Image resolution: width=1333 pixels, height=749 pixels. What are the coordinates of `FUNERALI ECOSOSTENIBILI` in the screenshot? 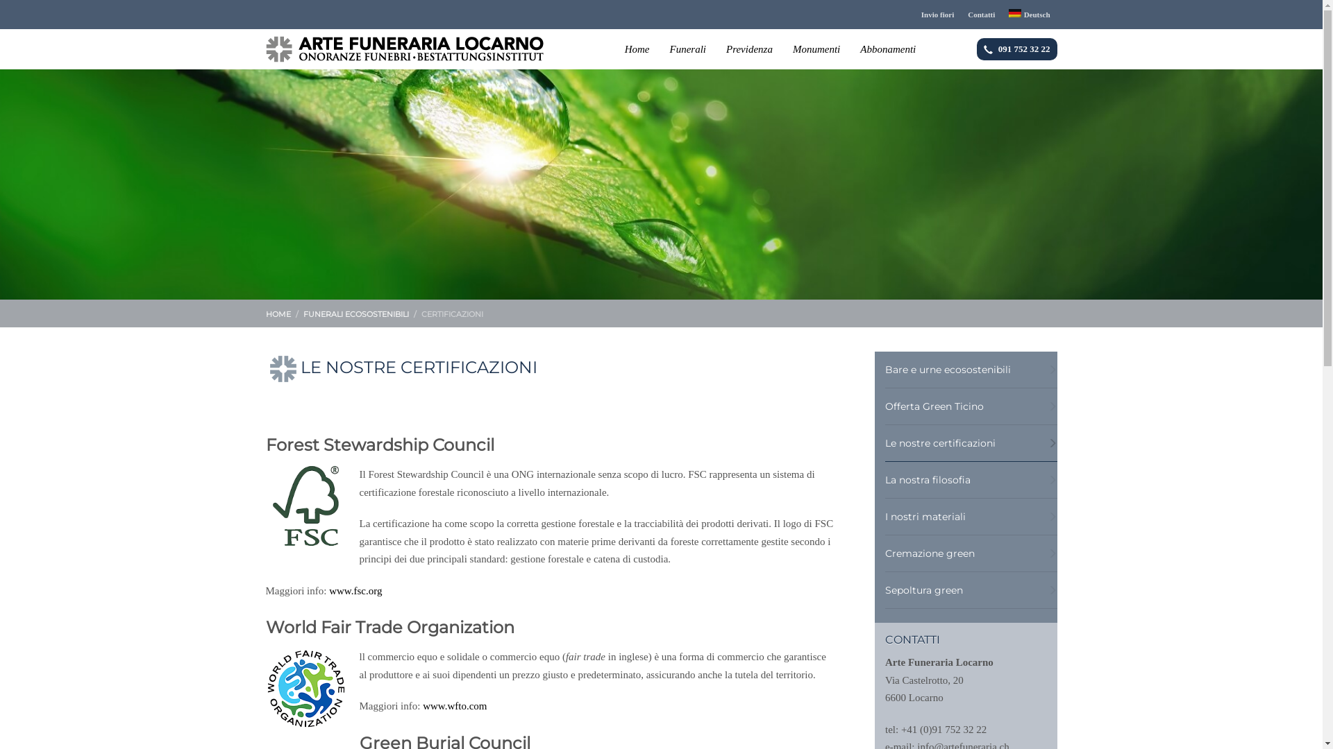 It's located at (355, 314).